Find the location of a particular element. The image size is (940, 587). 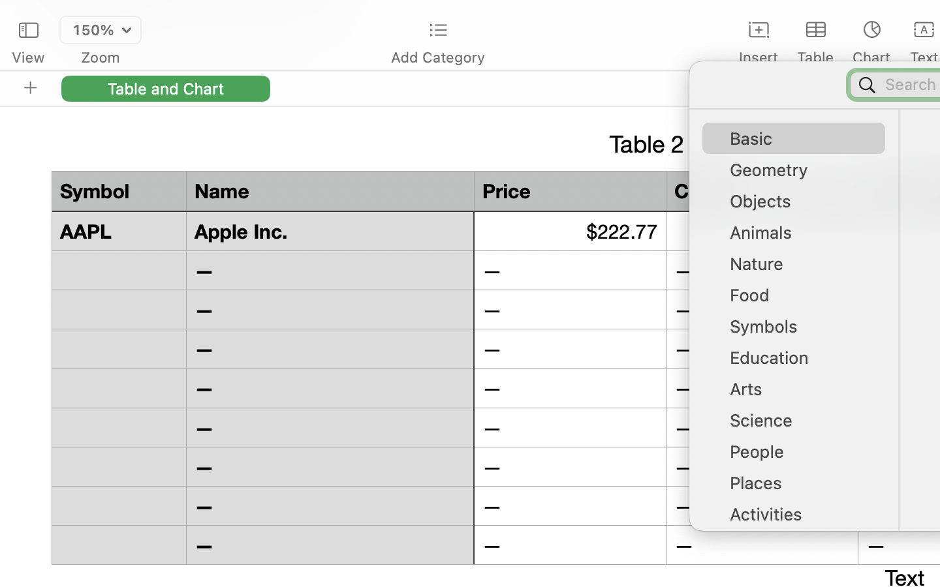

Symbols is located at coordinates (800, 331).